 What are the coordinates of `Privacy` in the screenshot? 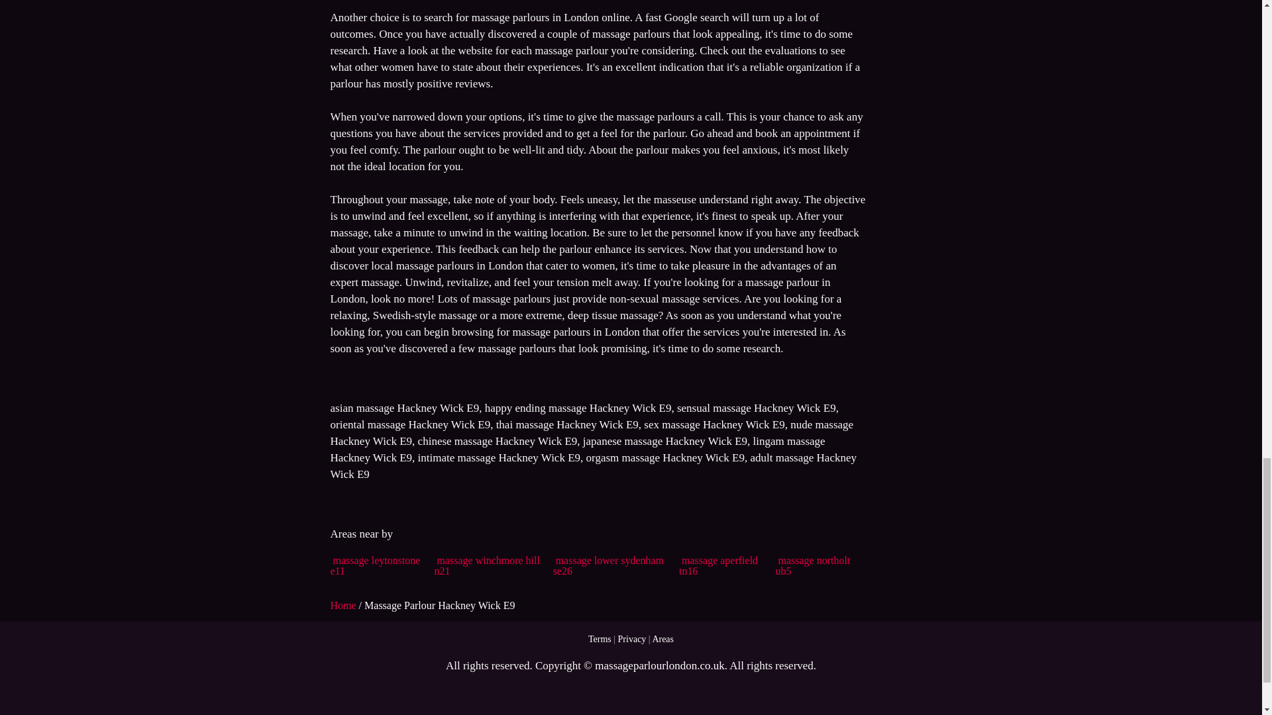 It's located at (632, 639).